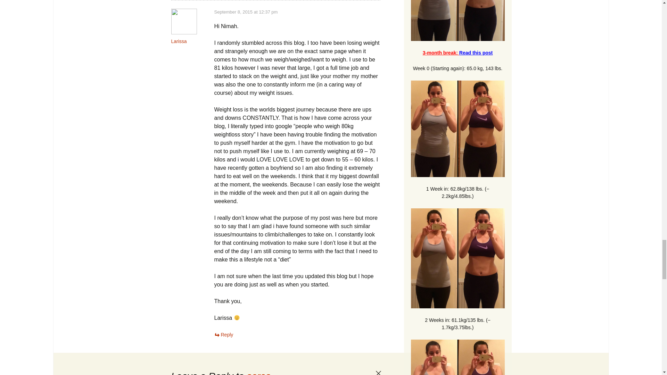 The image size is (667, 375). What do you see at coordinates (246, 12) in the screenshot?
I see `September 8, 2015 at 12:37 pm` at bounding box center [246, 12].